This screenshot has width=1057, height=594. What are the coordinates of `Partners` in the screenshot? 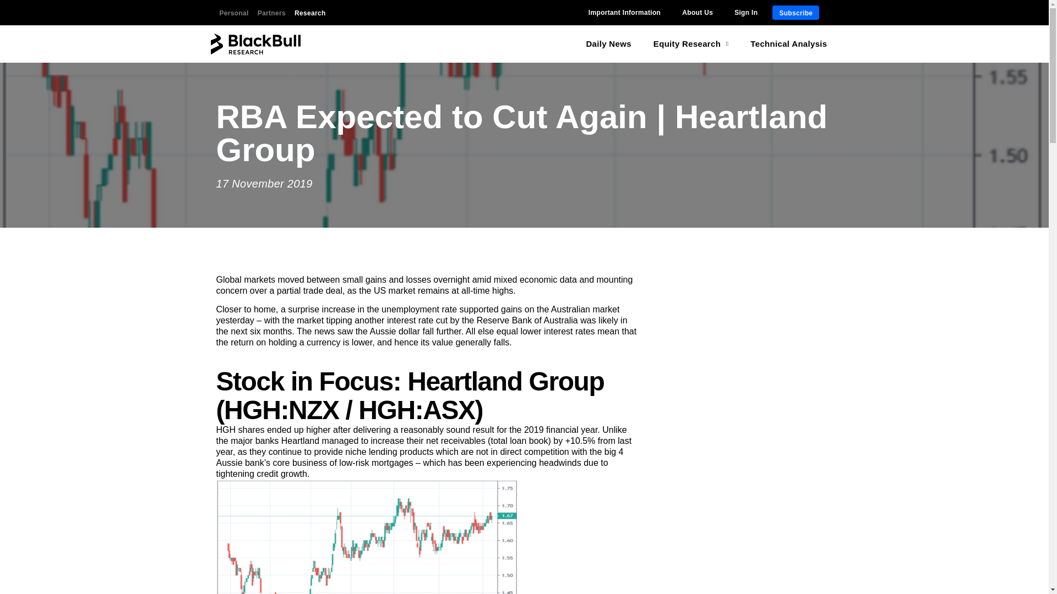 It's located at (271, 12).